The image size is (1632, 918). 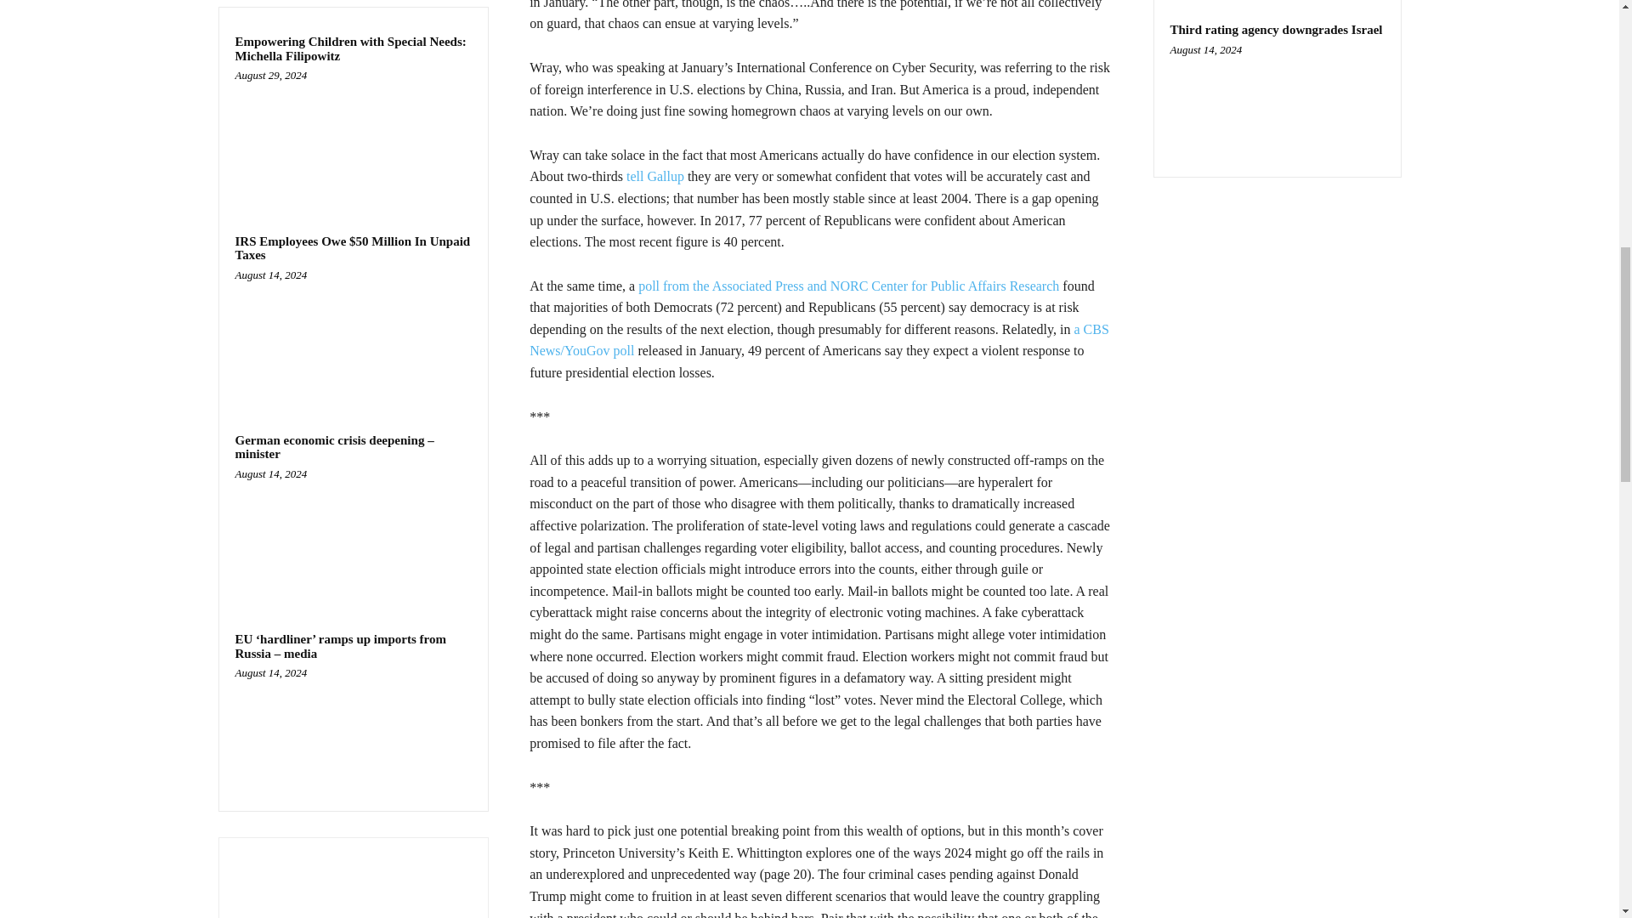 What do you see at coordinates (353, 138) in the screenshot?
I see `Empowering Children with Special Needs: Michella Filipowitz` at bounding box center [353, 138].